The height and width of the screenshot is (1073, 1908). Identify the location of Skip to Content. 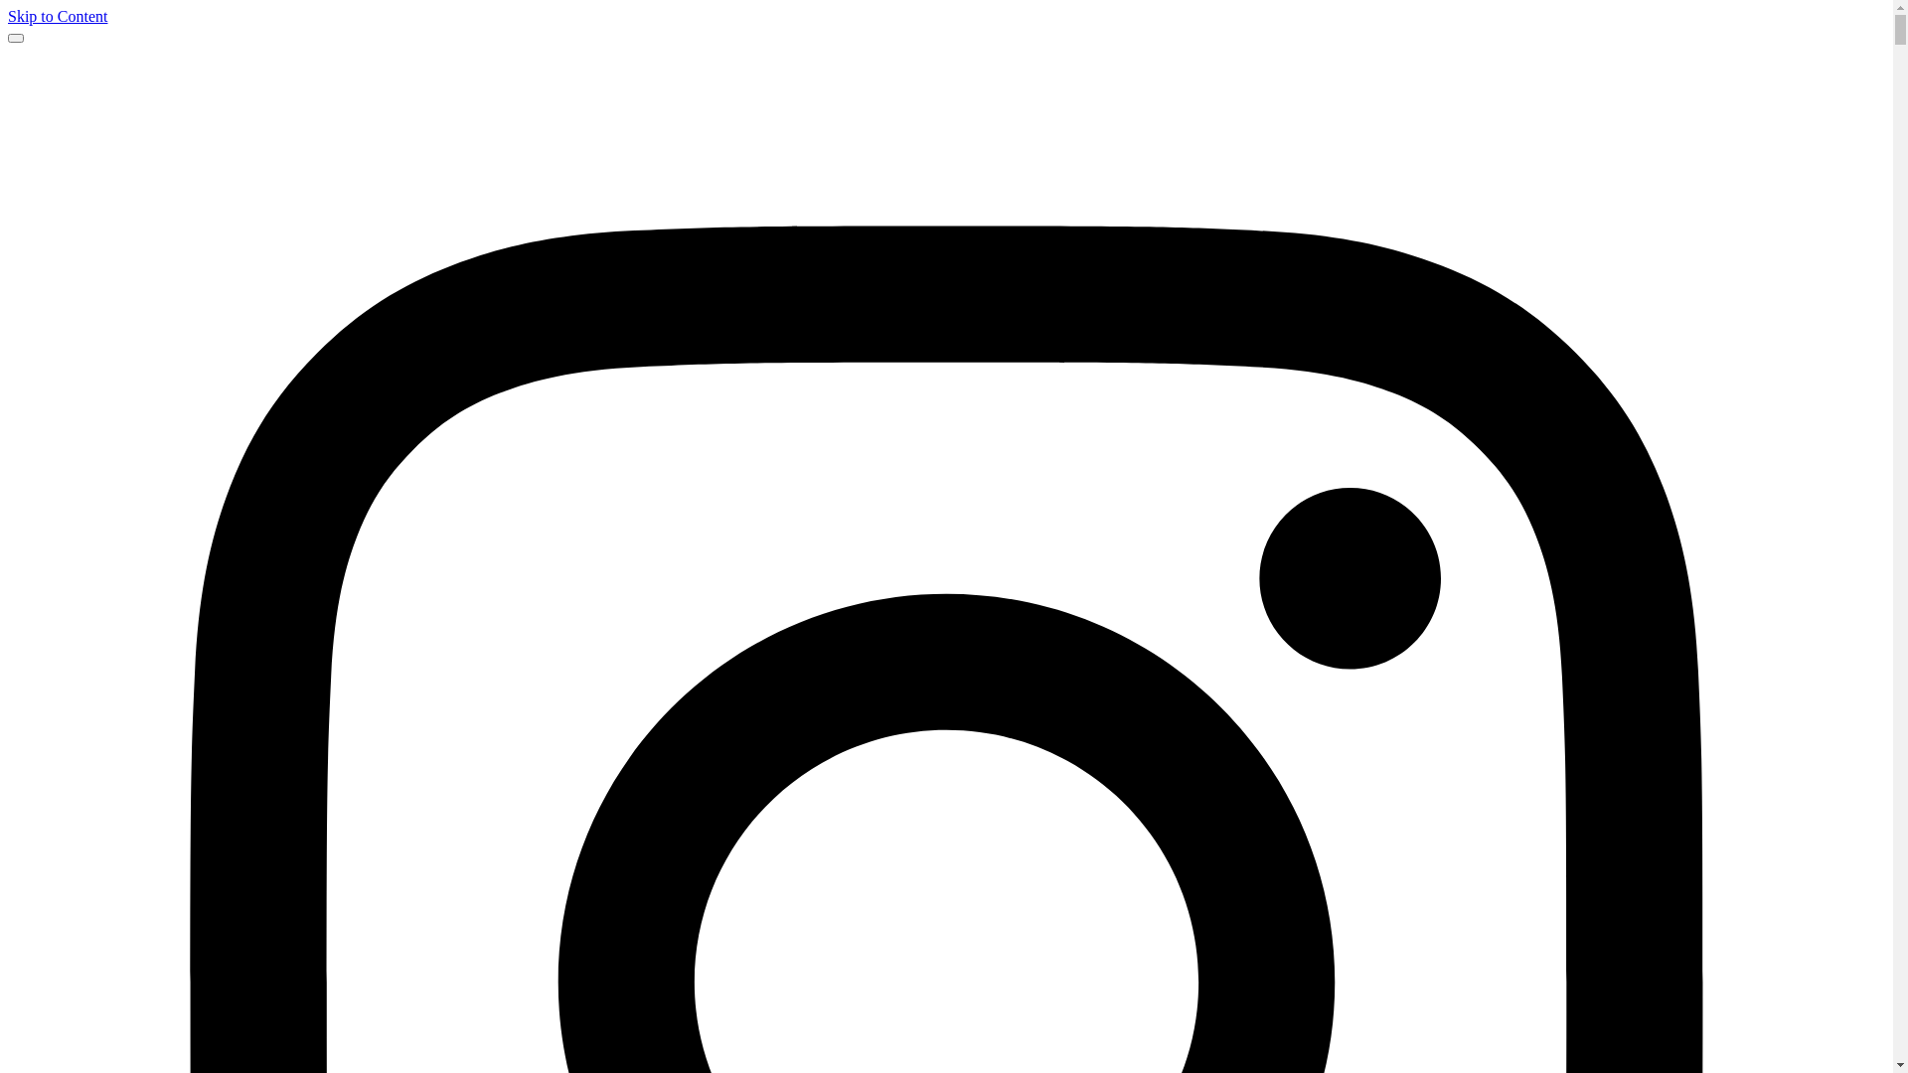
(58, 16).